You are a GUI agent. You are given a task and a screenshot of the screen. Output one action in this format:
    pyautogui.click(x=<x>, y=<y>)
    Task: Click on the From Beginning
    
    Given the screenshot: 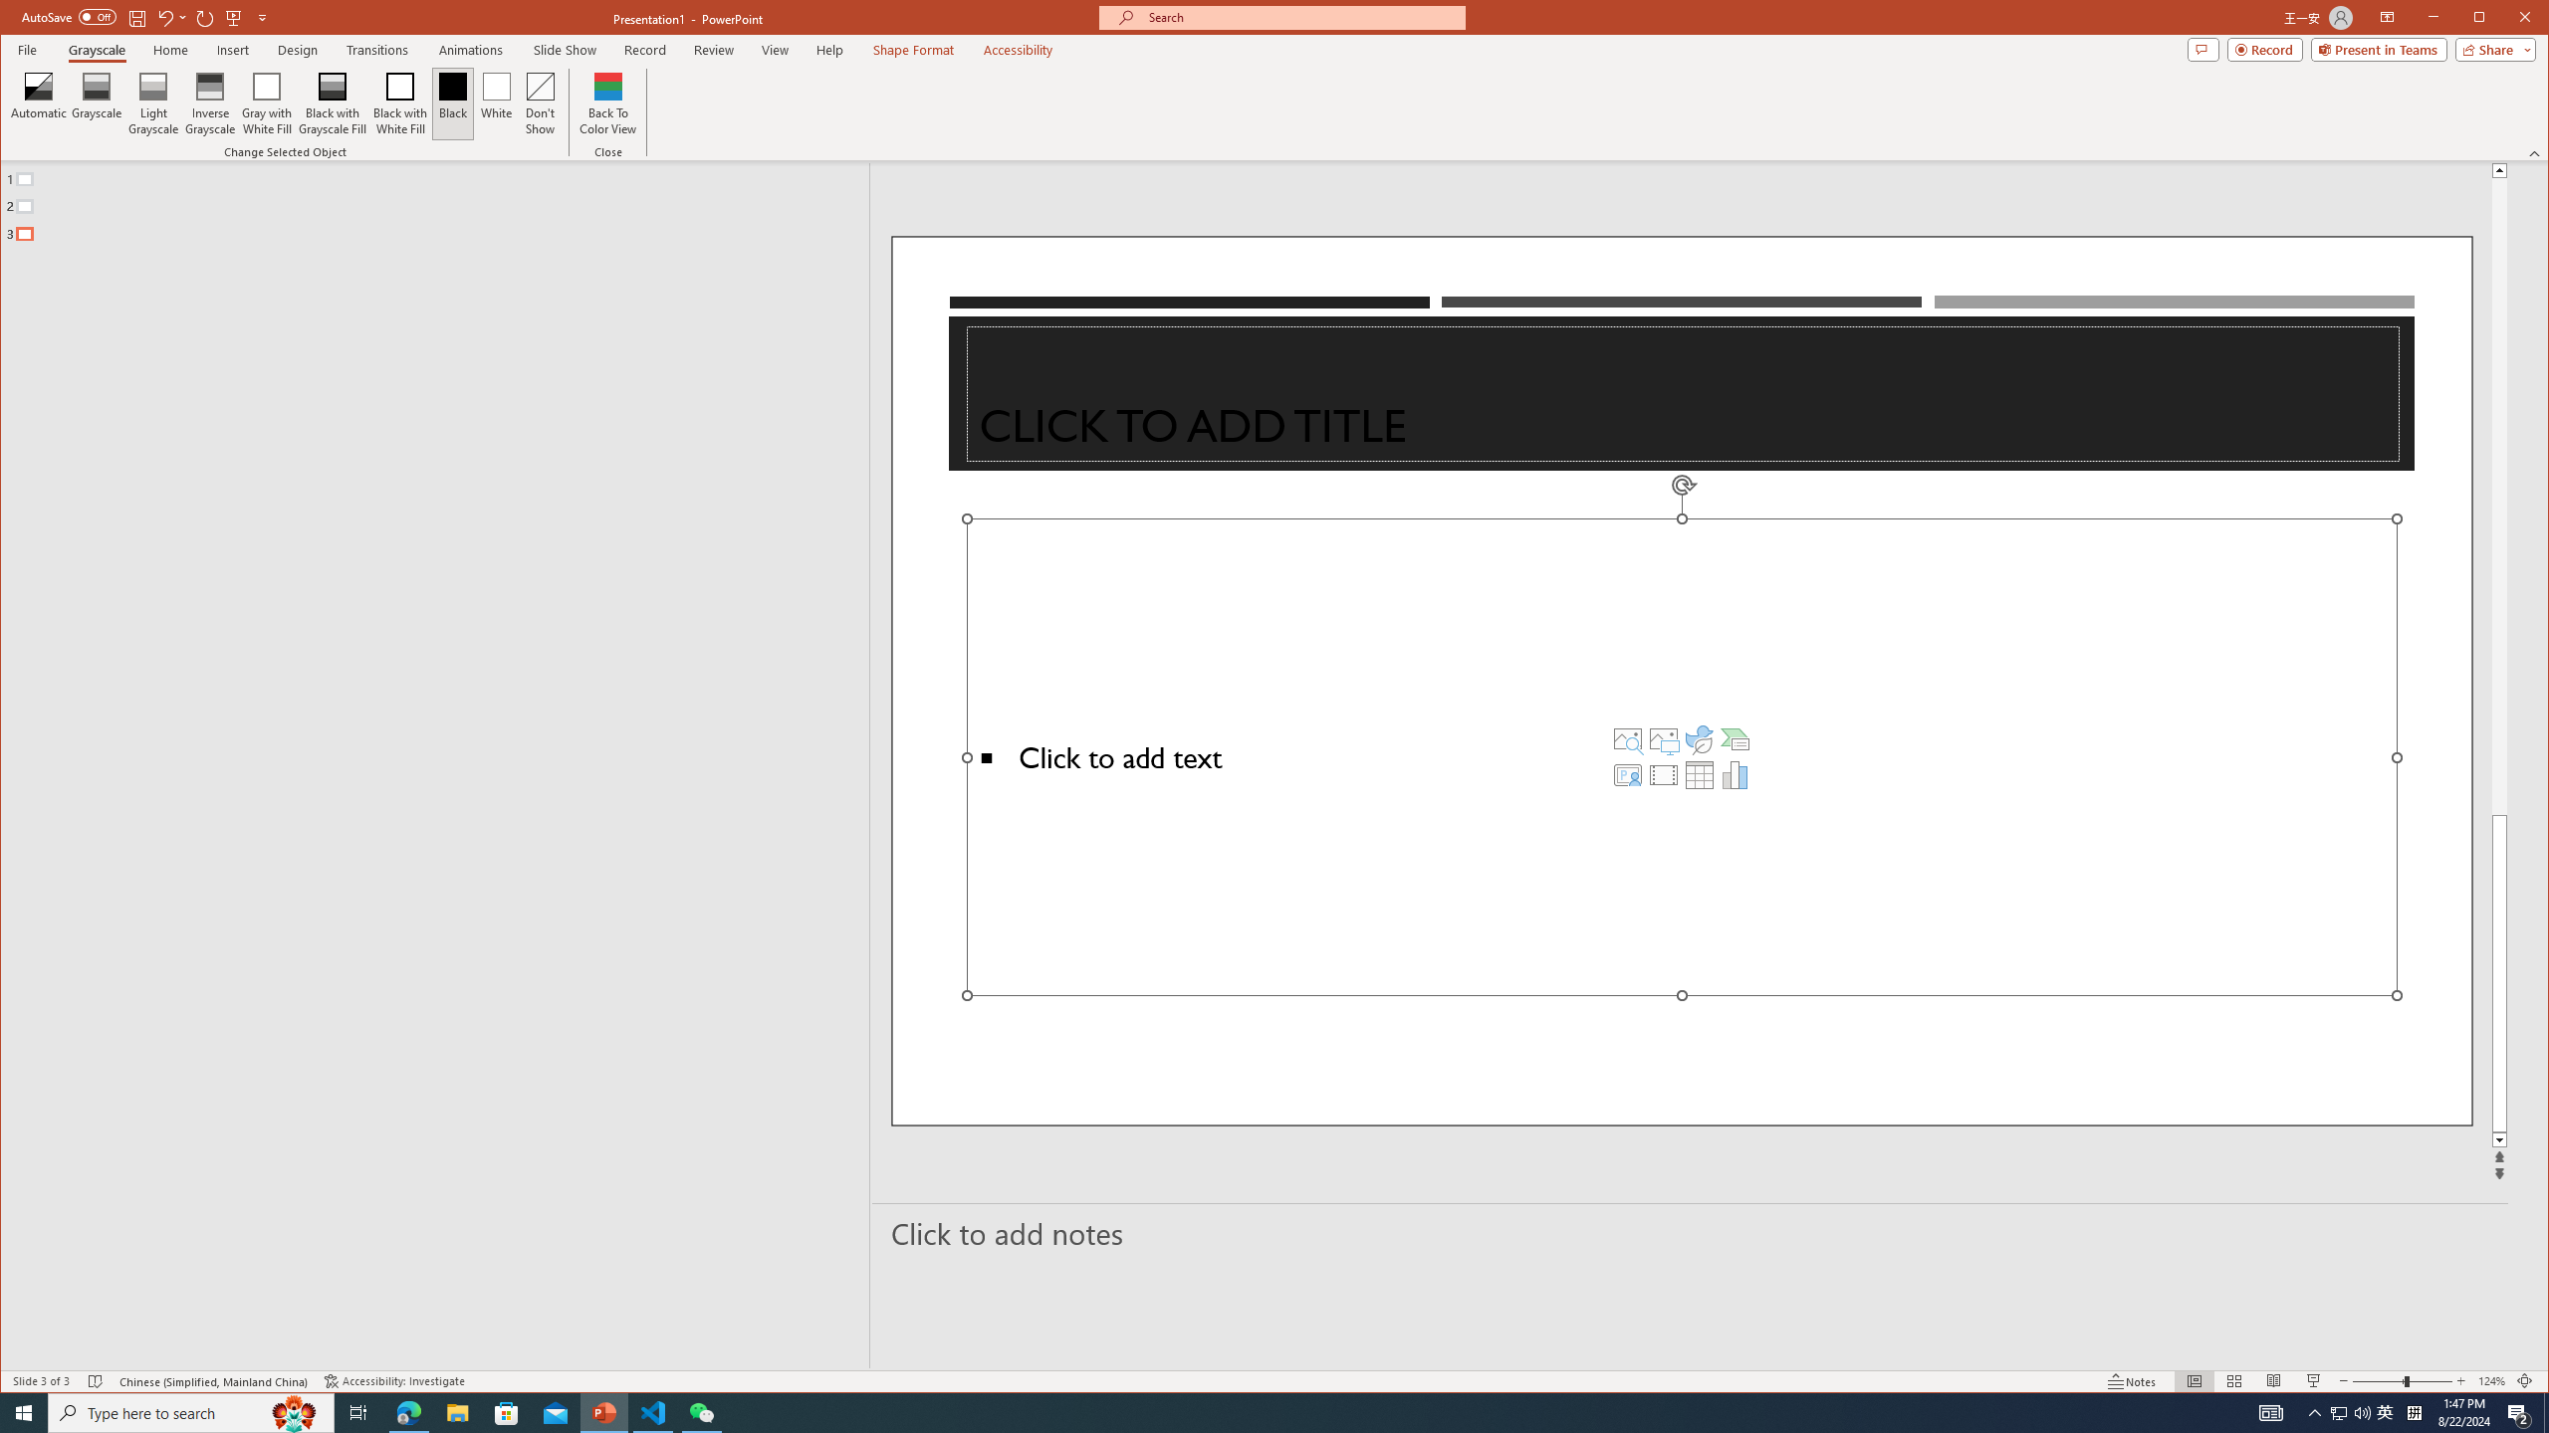 What is the action you would take?
    pyautogui.click(x=233, y=17)
    